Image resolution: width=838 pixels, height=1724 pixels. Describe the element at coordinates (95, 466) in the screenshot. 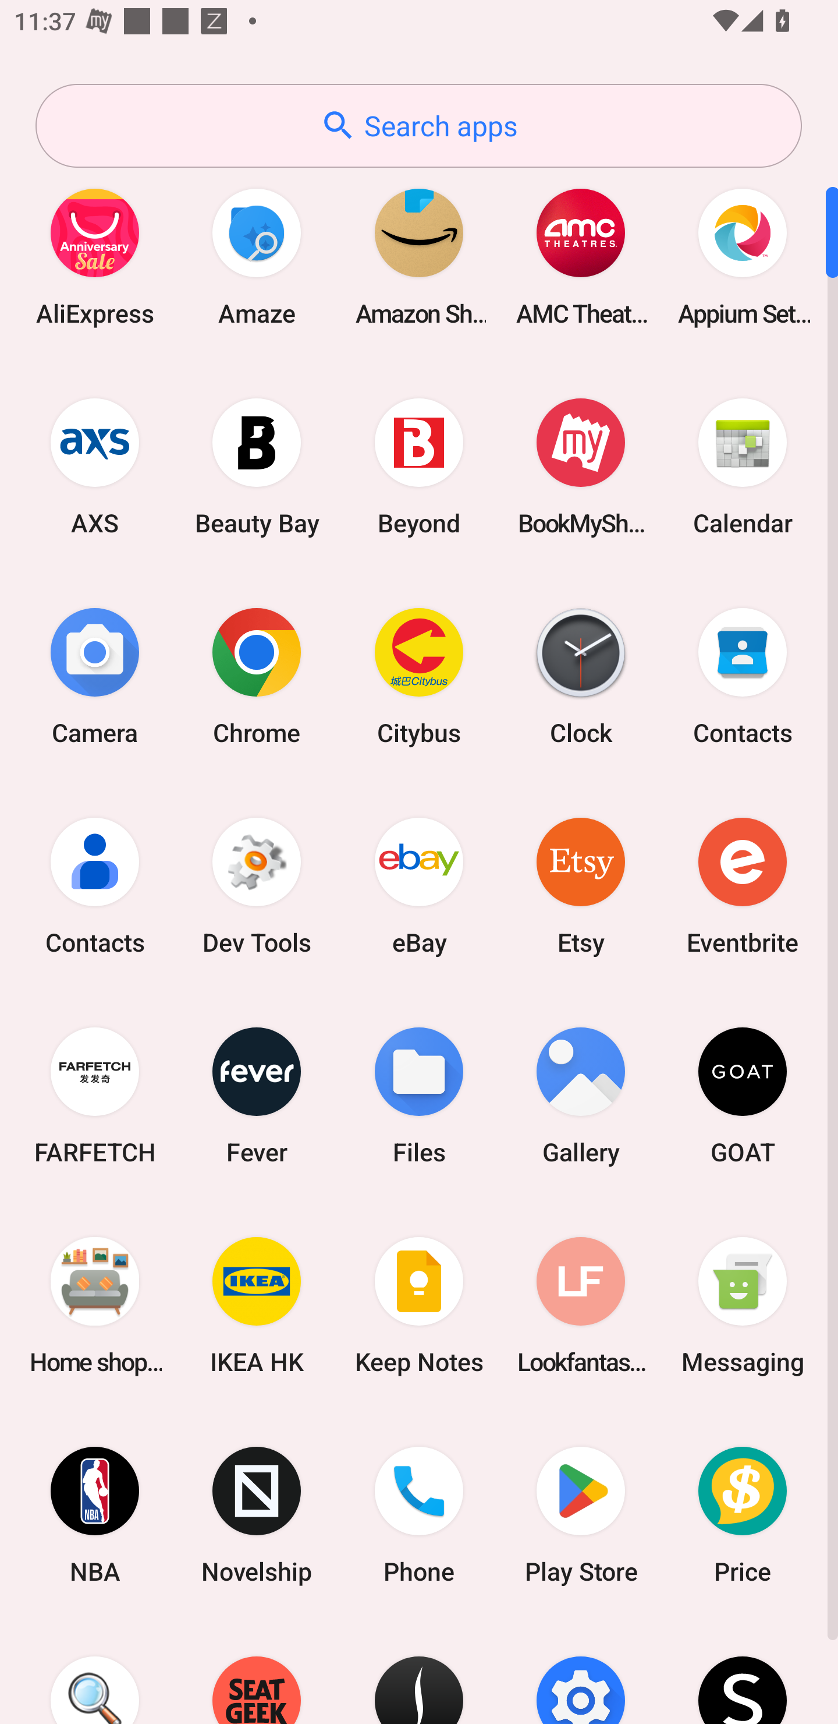

I see `AXS` at that location.